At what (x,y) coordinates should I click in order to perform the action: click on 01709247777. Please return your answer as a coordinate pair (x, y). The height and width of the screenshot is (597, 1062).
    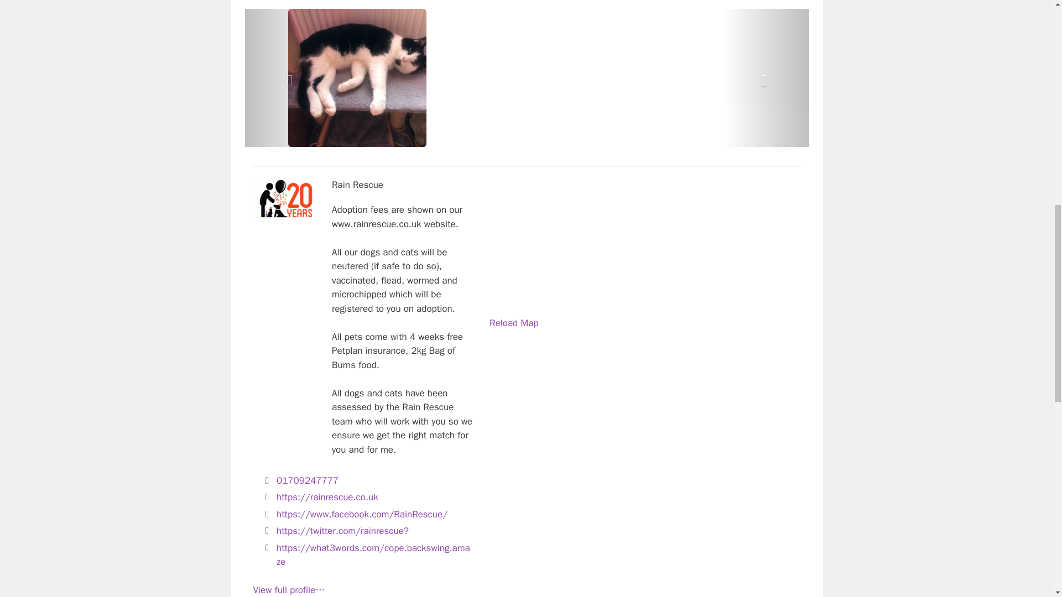
    Looking at the image, I should click on (308, 480).